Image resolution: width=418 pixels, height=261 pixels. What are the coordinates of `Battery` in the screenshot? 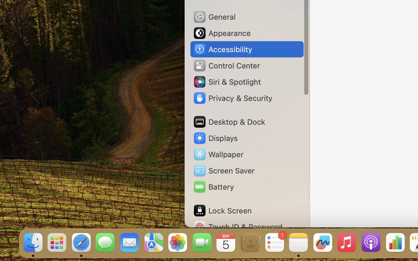 It's located at (213, 187).